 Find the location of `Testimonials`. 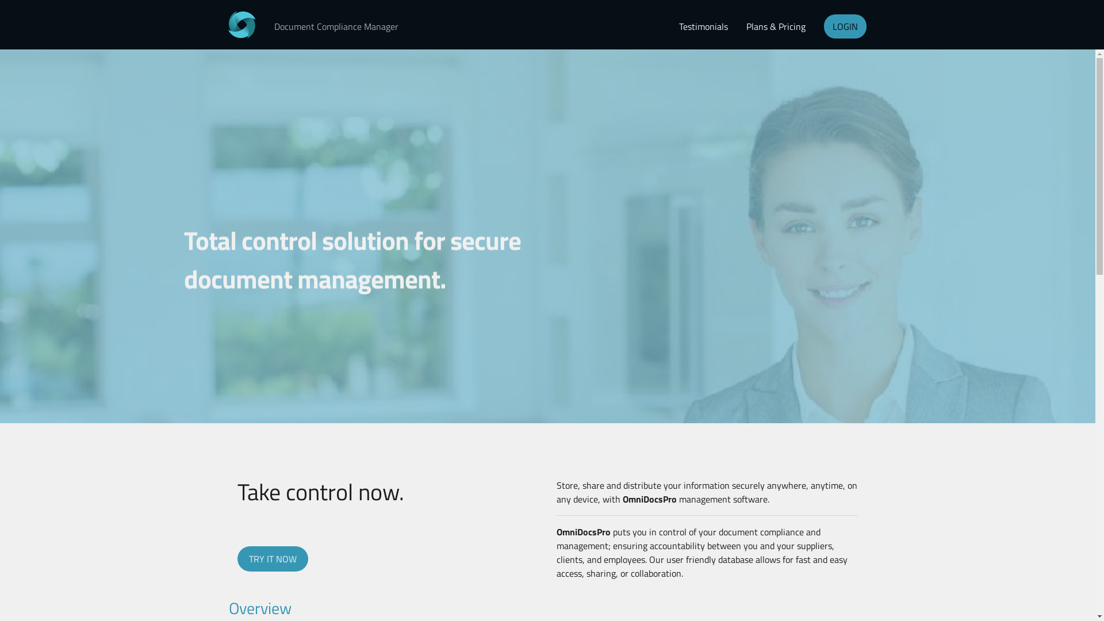

Testimonials is located at coordinates (704, 26).